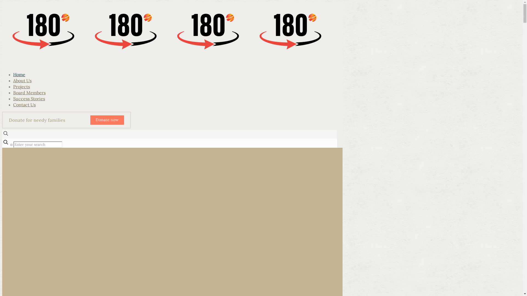 The width and height of the screenshot is (527, 296). What do you see at coordinates (24, 105) in the screenshot?
I see `Contact Us` at bounding box center [24, 105].